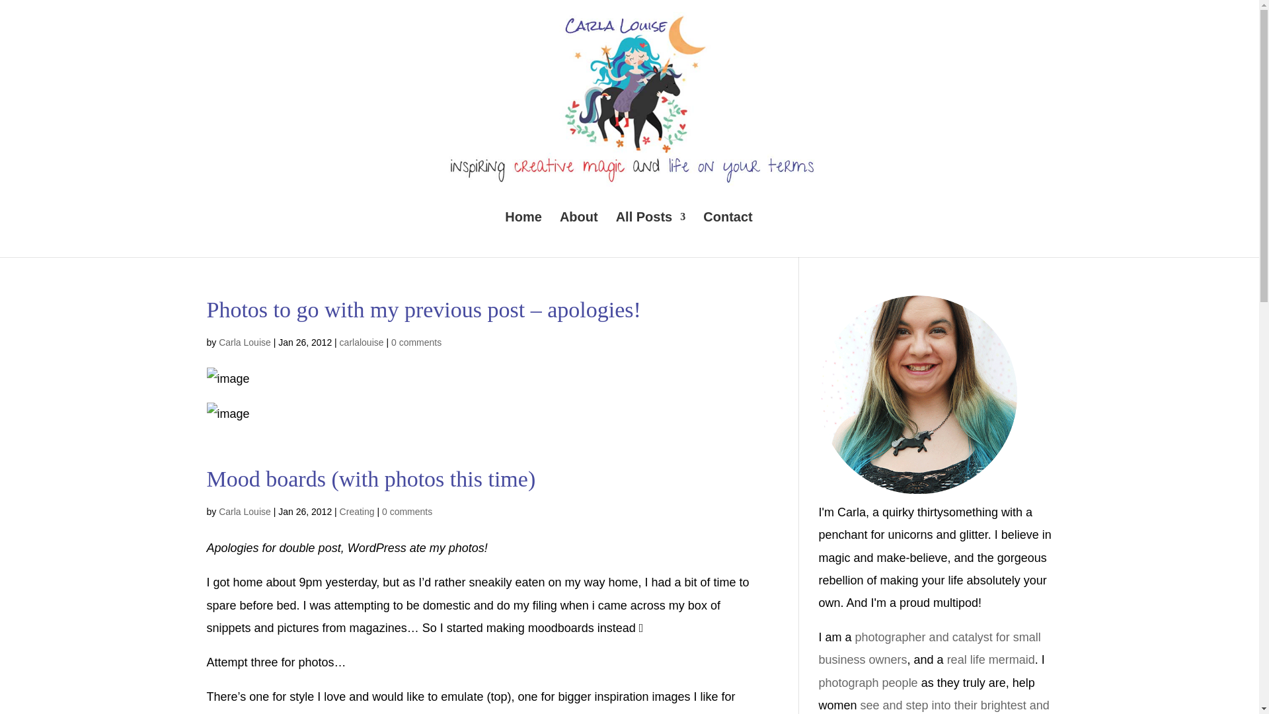 The image size is (1269, 714). I want to click on All Posts, so click(650, 234).